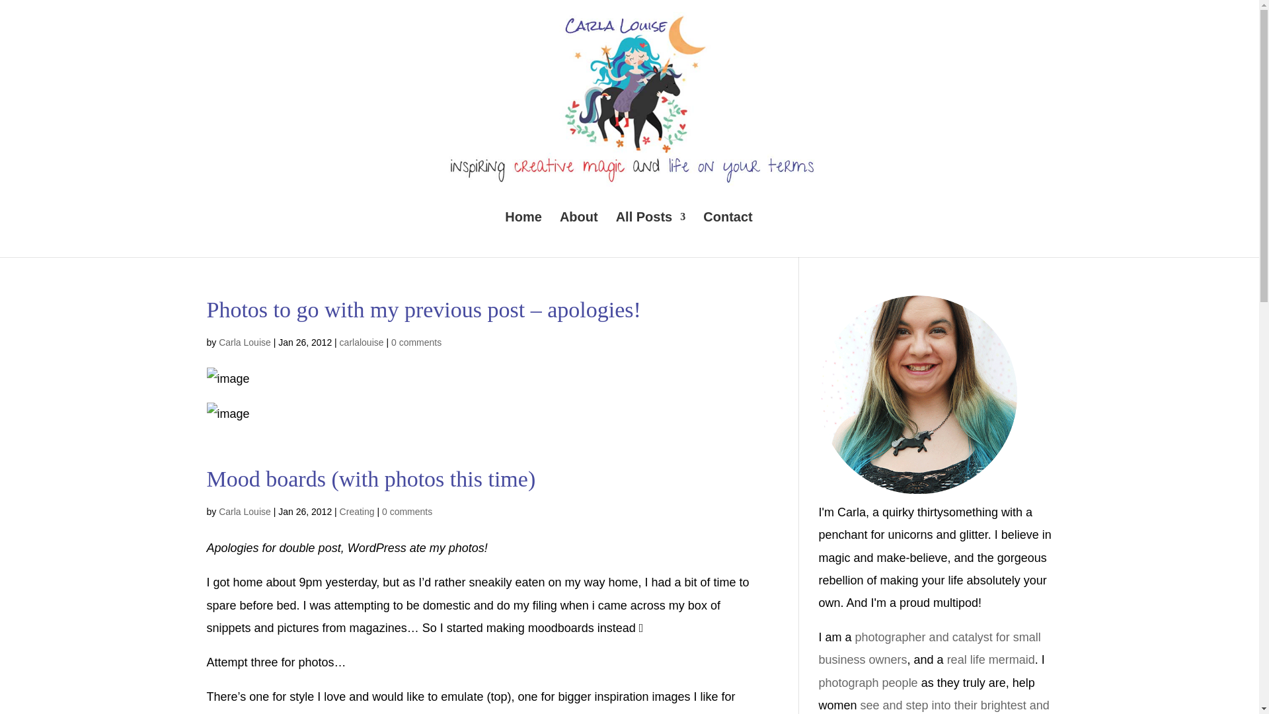 The image size is (1269, 714). I want to click on All Posts, so click(650, 234).